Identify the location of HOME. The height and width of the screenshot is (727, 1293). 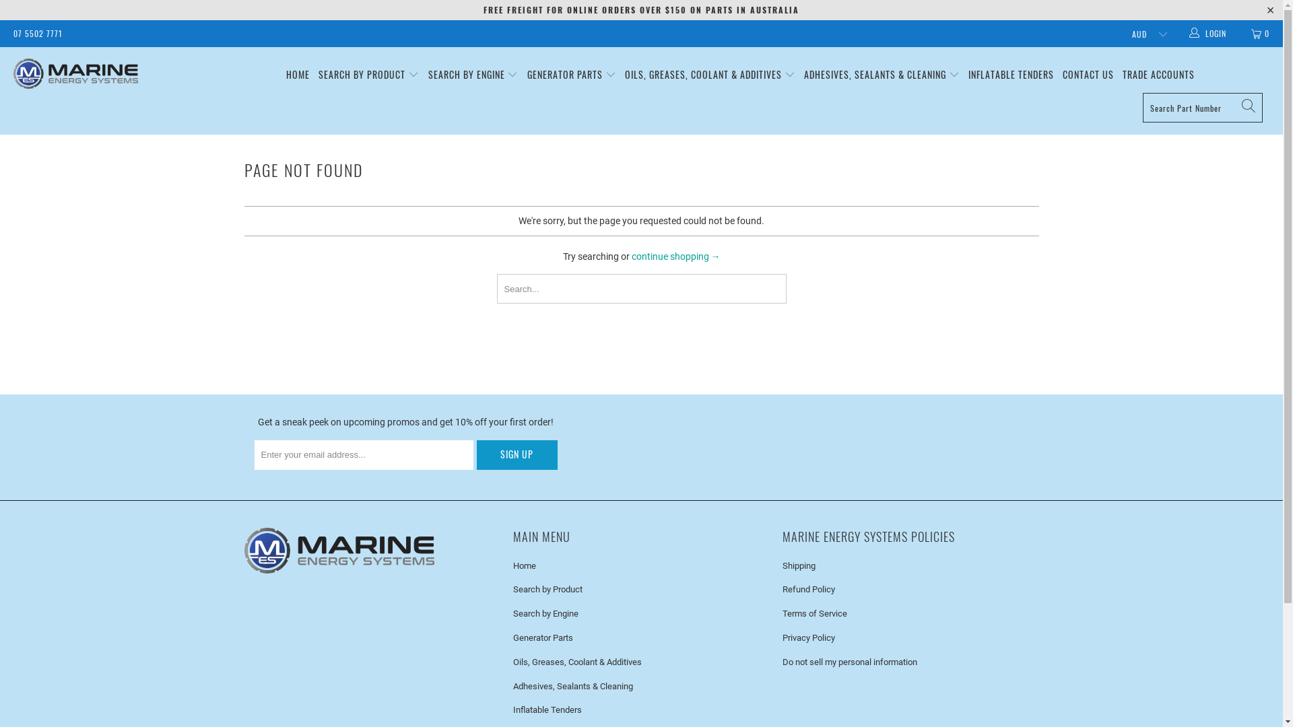
(298, 75).